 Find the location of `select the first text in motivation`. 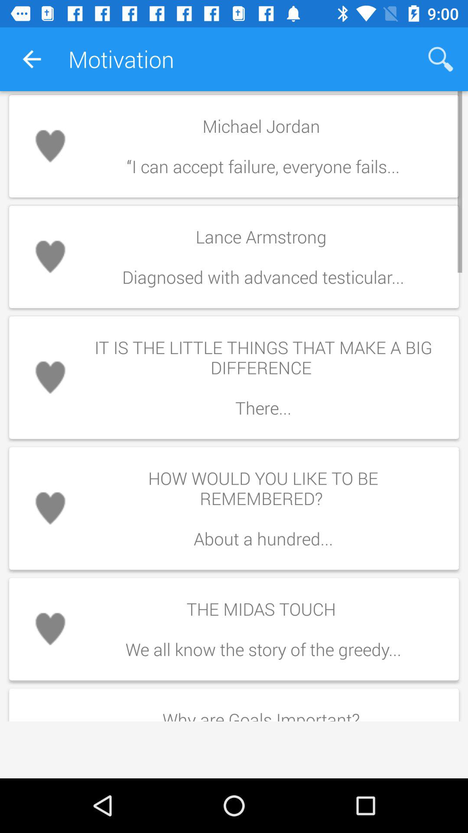

select the first text in motivation is located at coordinates (234, 146).